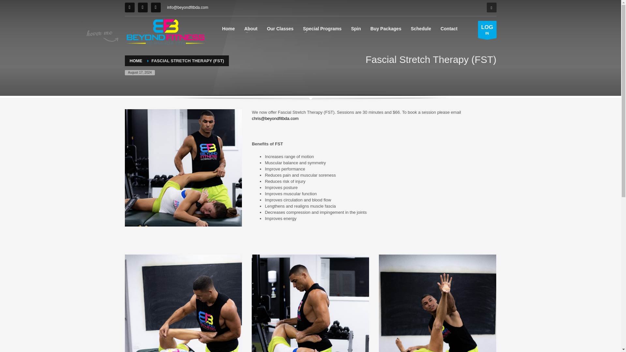 The image size is (626, 352). I want to click on Special Programs, so click(322, 28).